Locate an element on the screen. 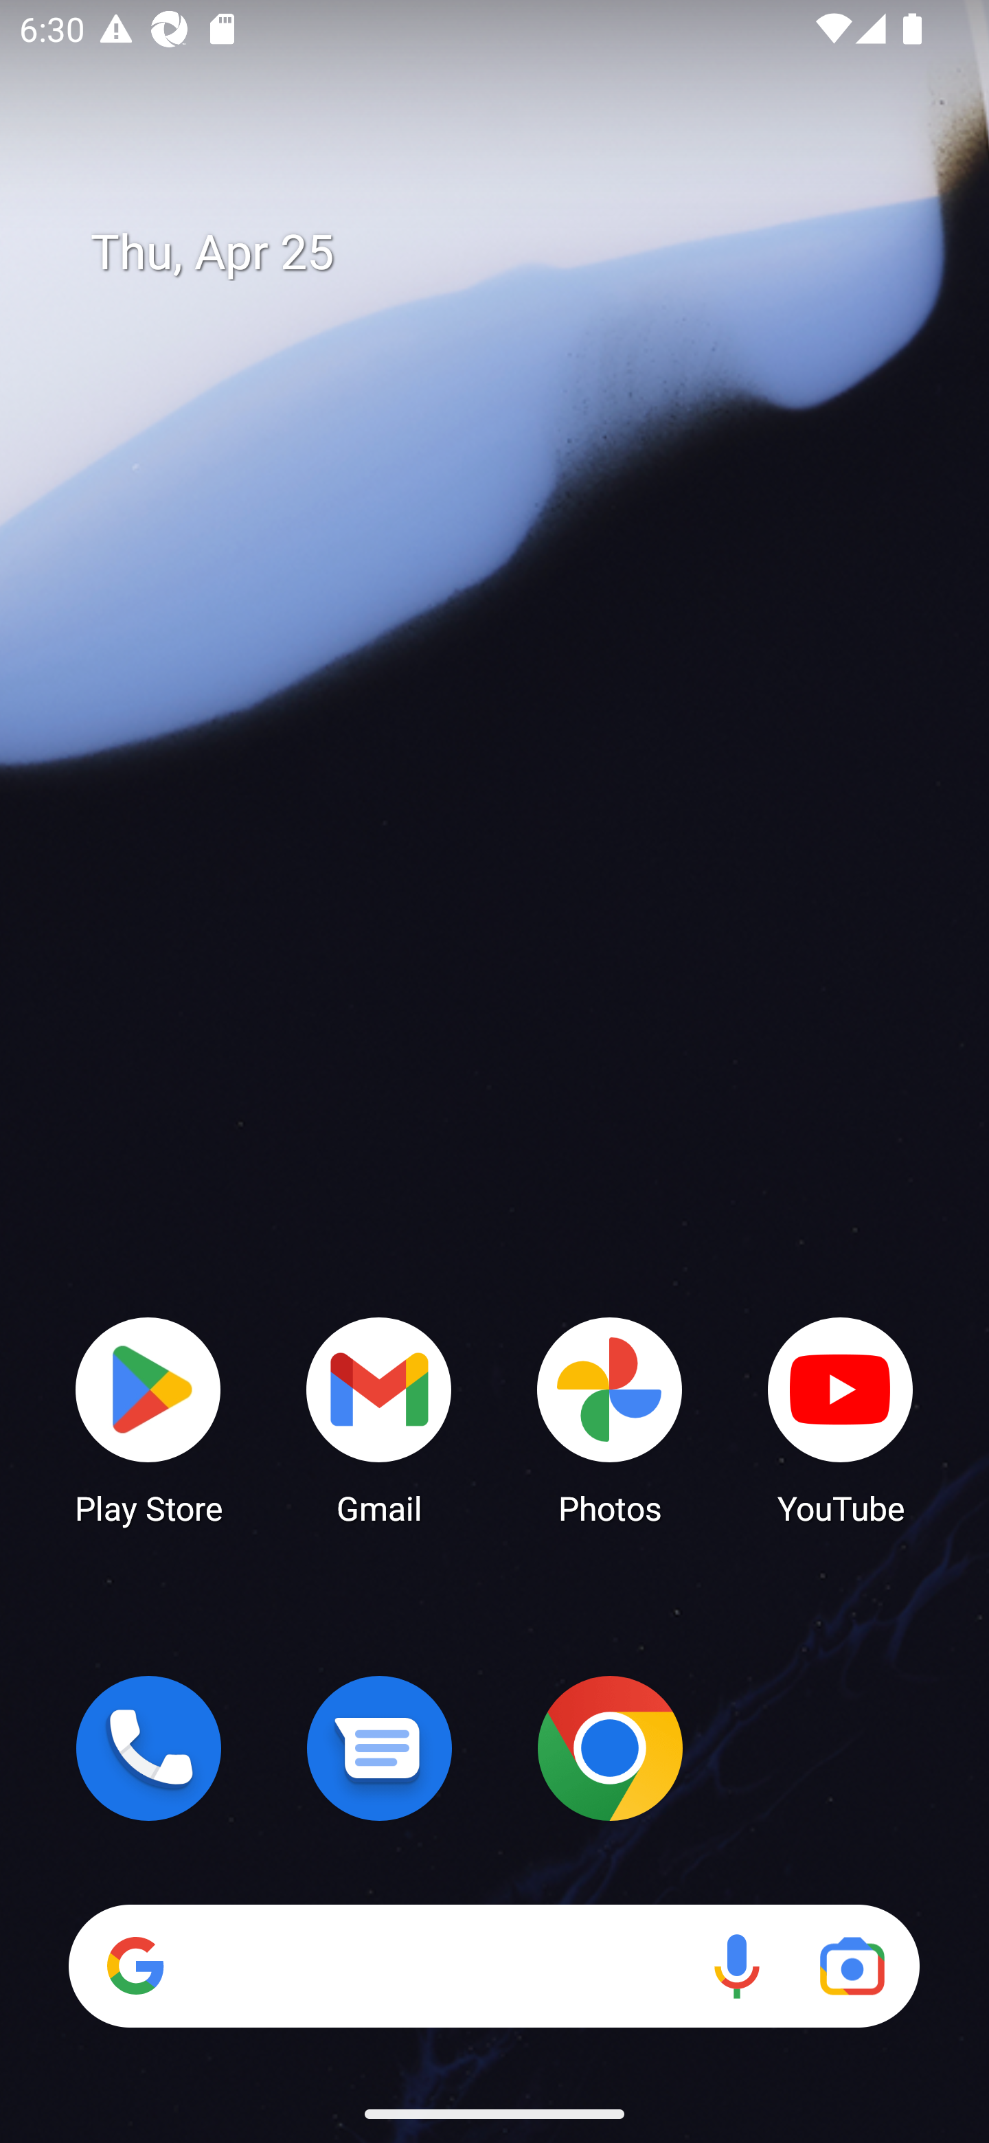 The width and height of the screenshot is (989, 2143). Thu, Apr 25 is located at coordinates (514, 253).